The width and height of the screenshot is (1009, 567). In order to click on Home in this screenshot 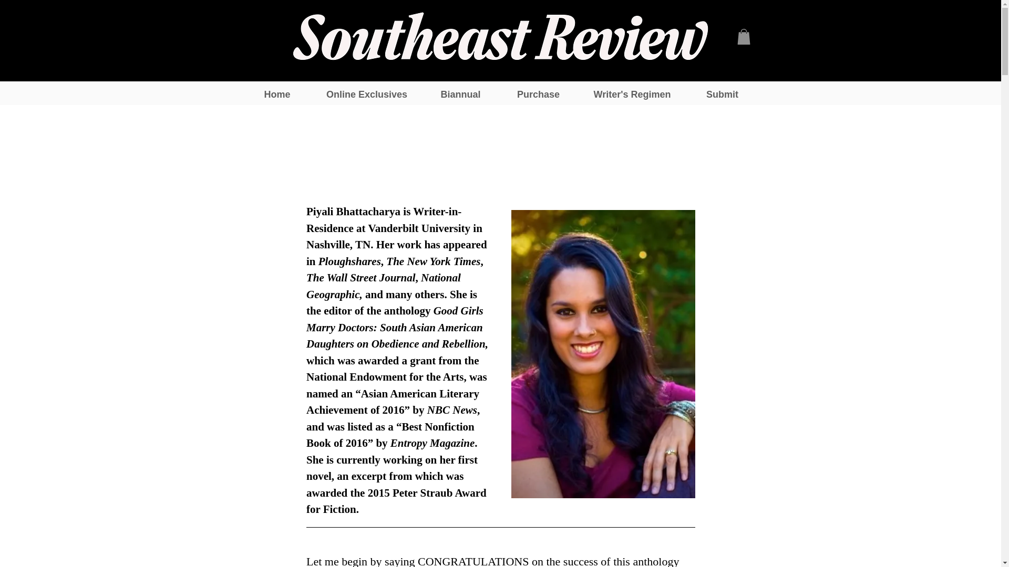, I will do `click(276, 94)`.